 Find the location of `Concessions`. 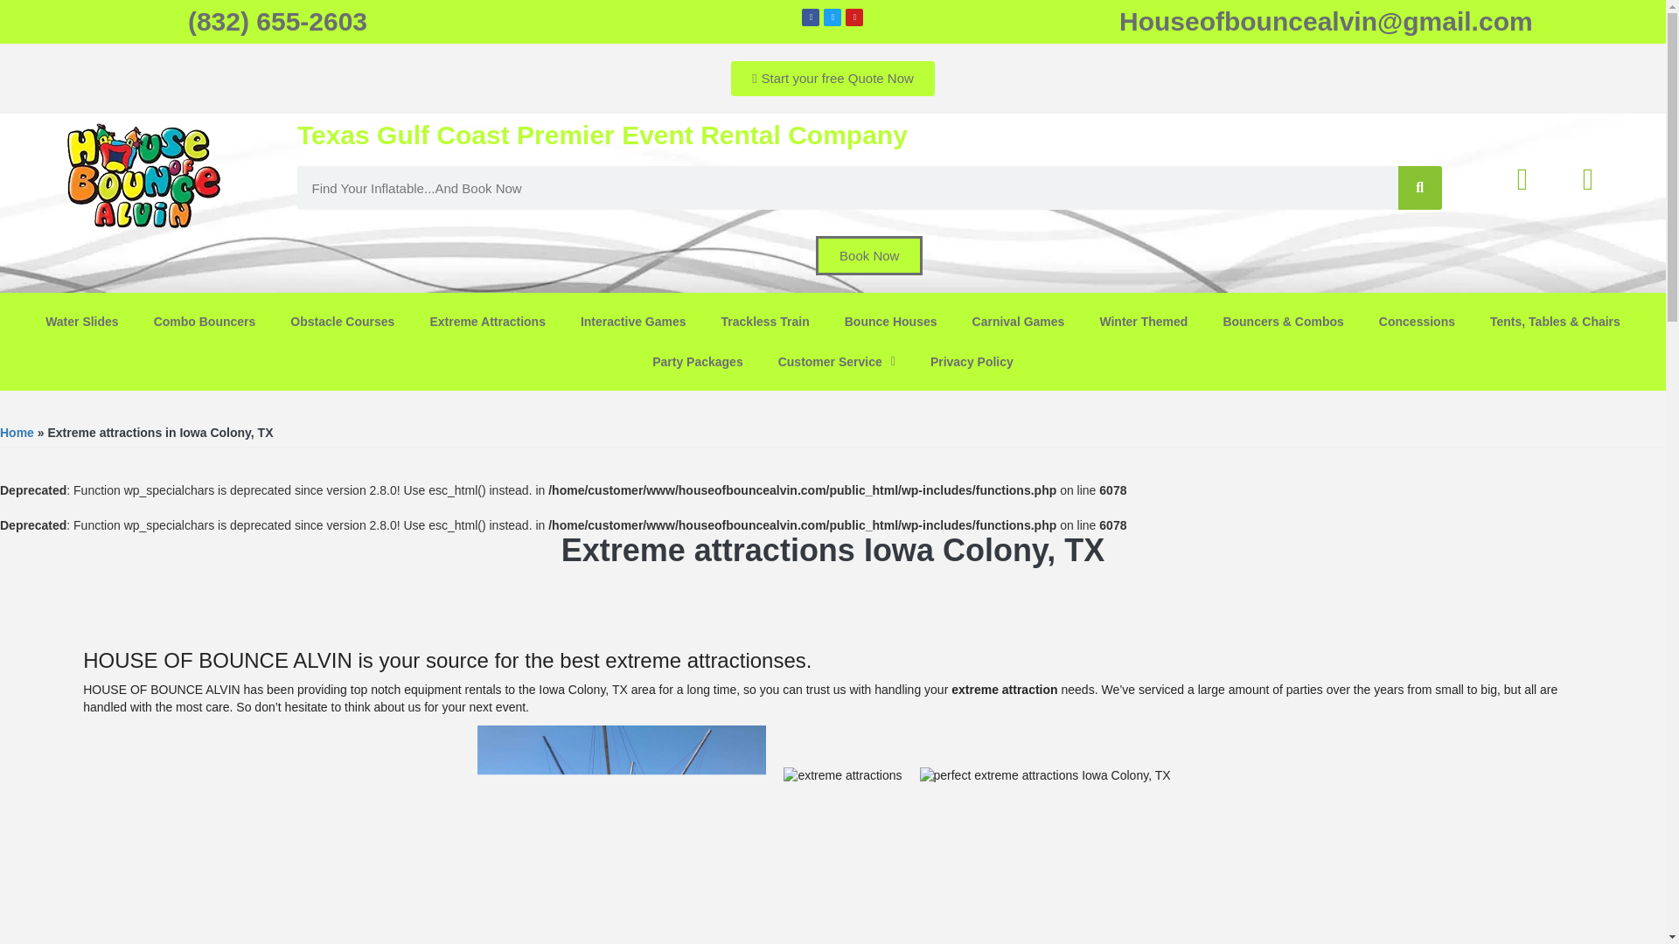

Concessions is located at coordinates (1417, 321).